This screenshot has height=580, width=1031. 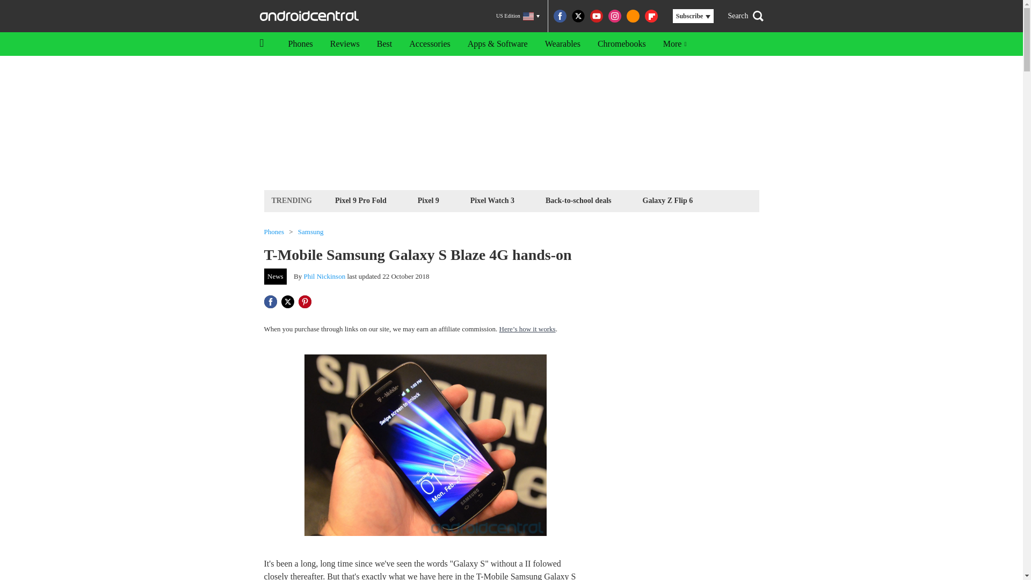 I want to click on Best, so click(x=384, y=44).